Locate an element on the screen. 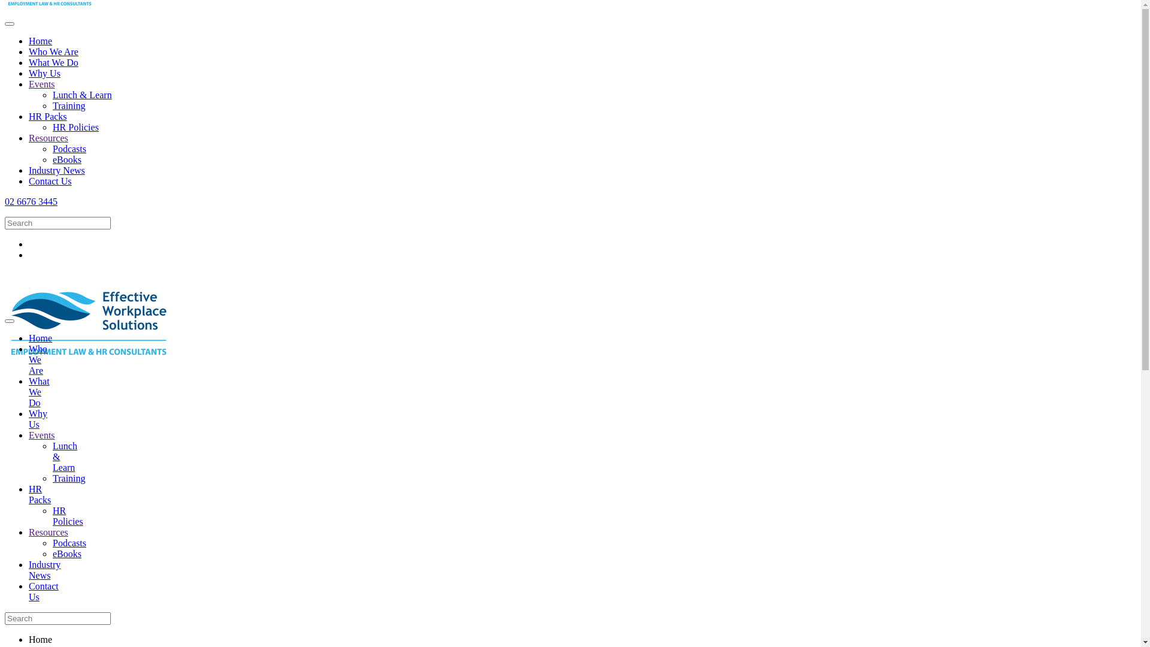  Contact Us is located at coordinates (50, 181).